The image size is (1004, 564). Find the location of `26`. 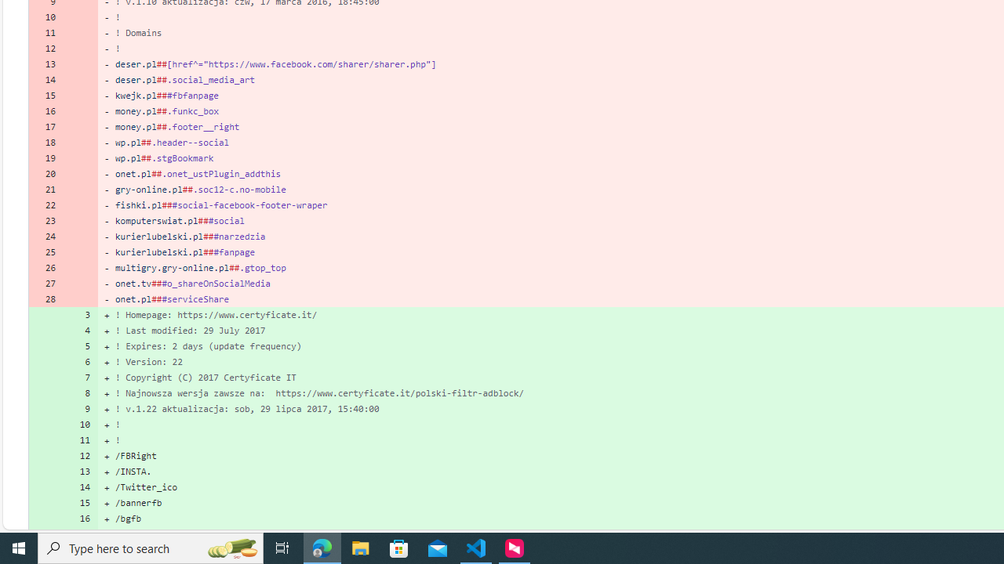

26 is located at coordinates (45, 268).